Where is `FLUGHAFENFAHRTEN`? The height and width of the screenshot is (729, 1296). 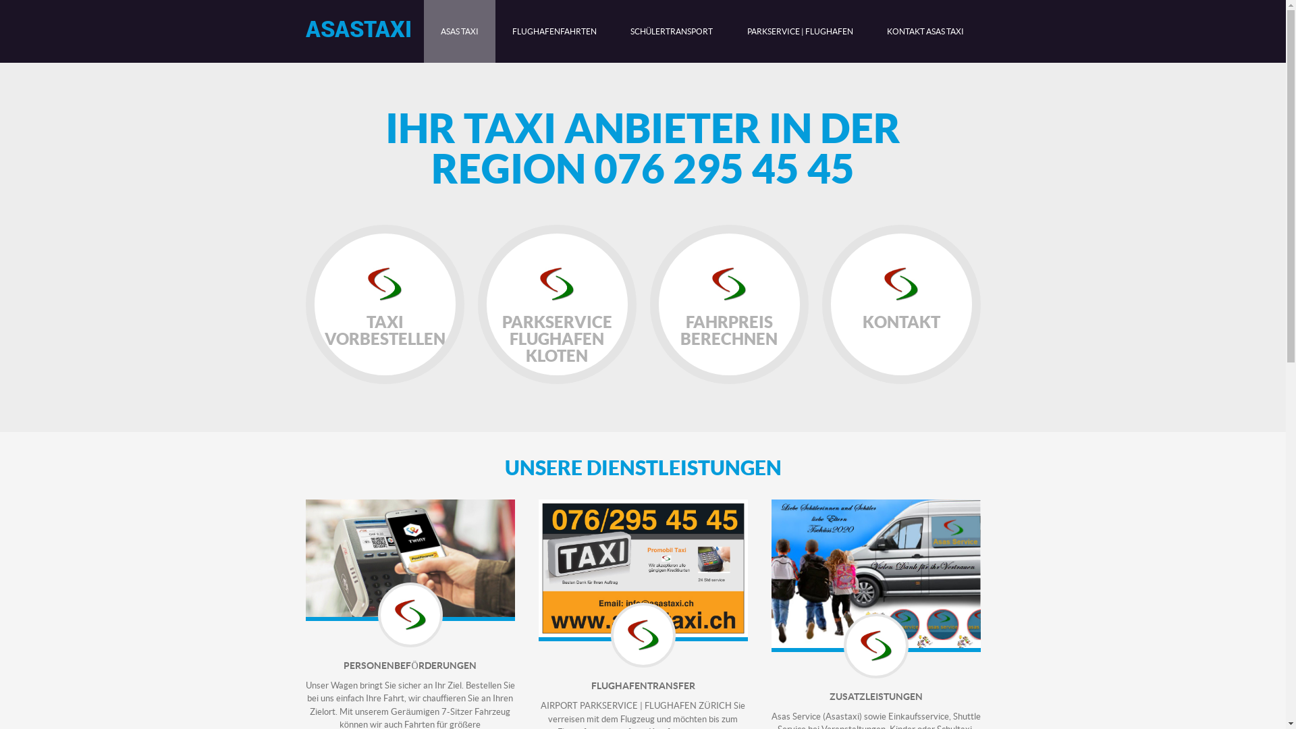 FLUGHAFENFAHRTEN is located at coordinates (555, 31).